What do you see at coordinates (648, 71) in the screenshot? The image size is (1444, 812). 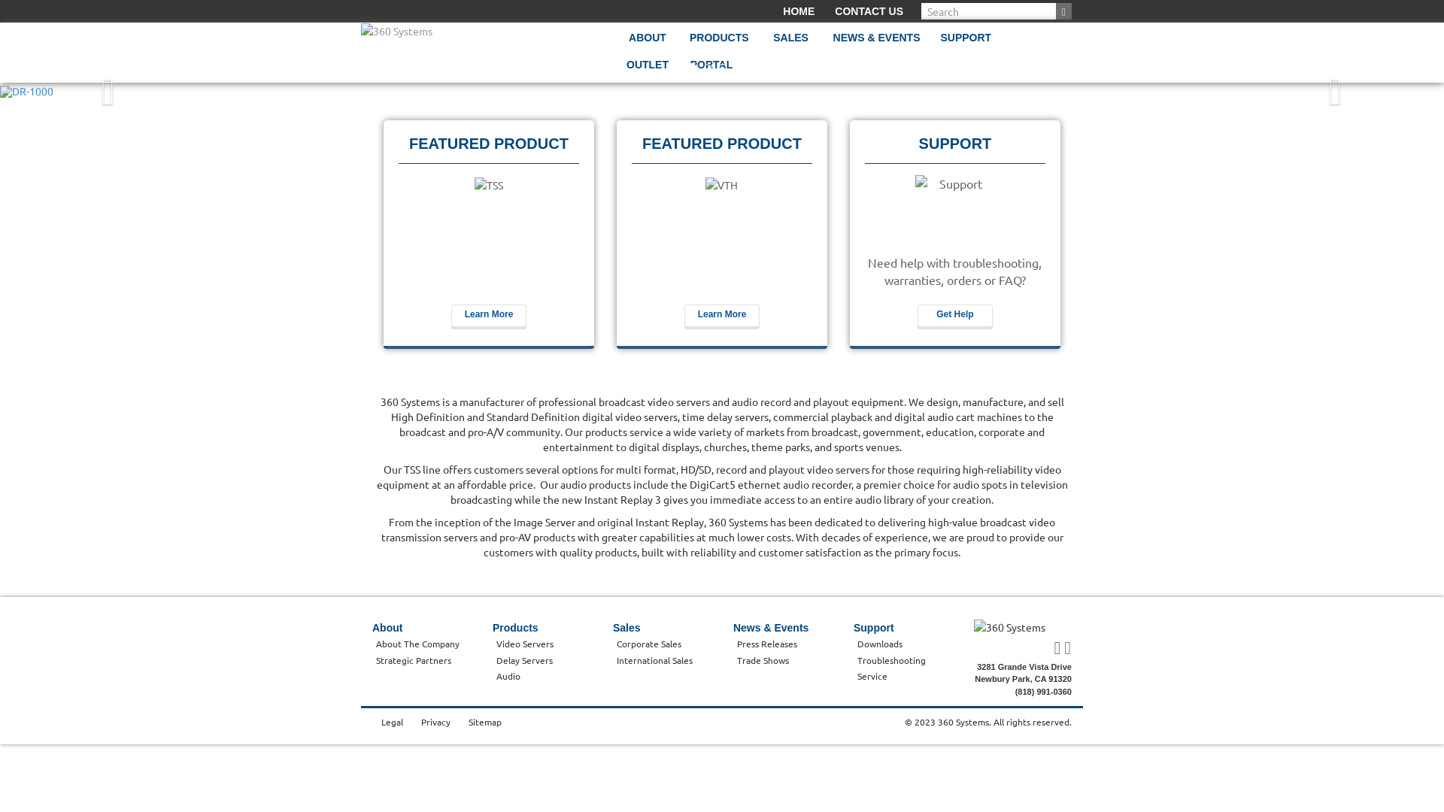 I see `OUTLET` at bounding box center [648, 71].